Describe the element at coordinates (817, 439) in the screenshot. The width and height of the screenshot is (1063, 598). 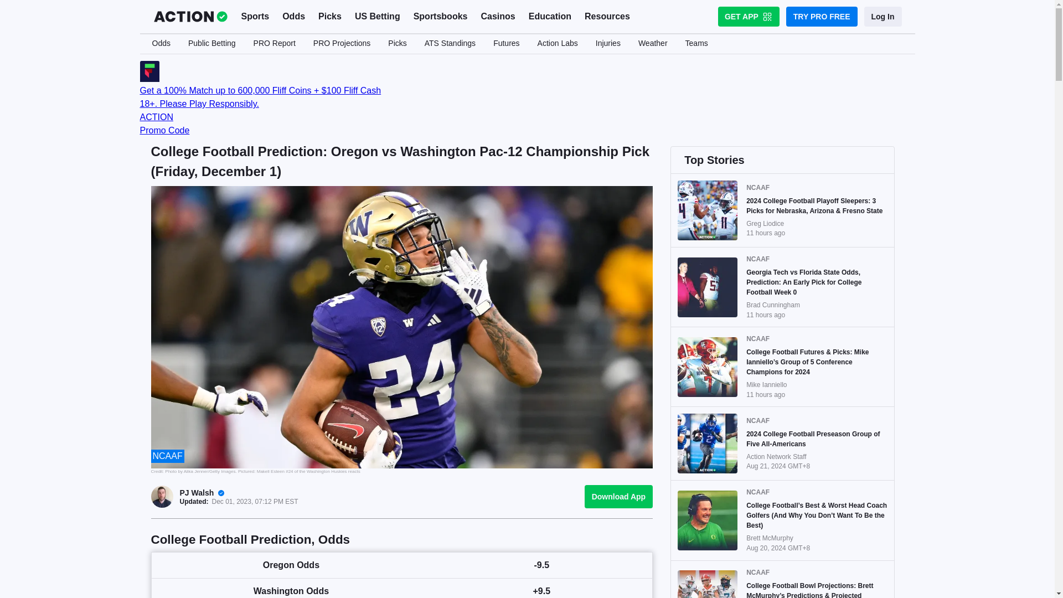
I see `2024 College Football Preseason Group of Five All-Americans` at that location.